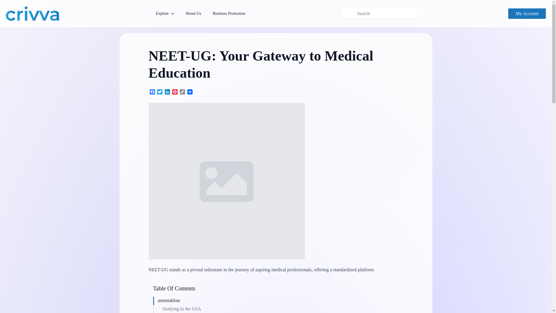  I want to click on Studying in the USA, so click(181, 309).